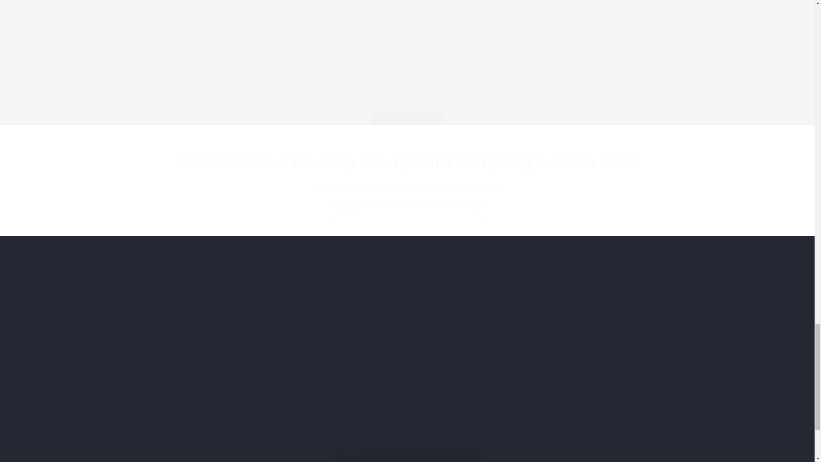  What do you see at coordinates (523, 87) in the screenshot?
I see `Frequently  Asked Question` at bounding box center [523, 87].